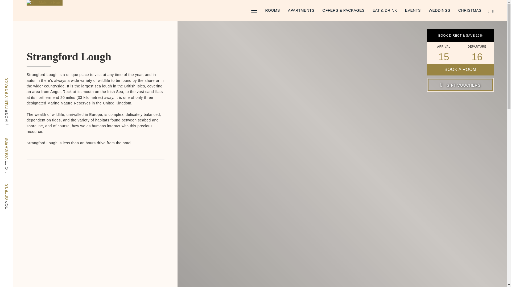 The image size is (511, 287). I want to click on ROOMS, so click(272, 10).